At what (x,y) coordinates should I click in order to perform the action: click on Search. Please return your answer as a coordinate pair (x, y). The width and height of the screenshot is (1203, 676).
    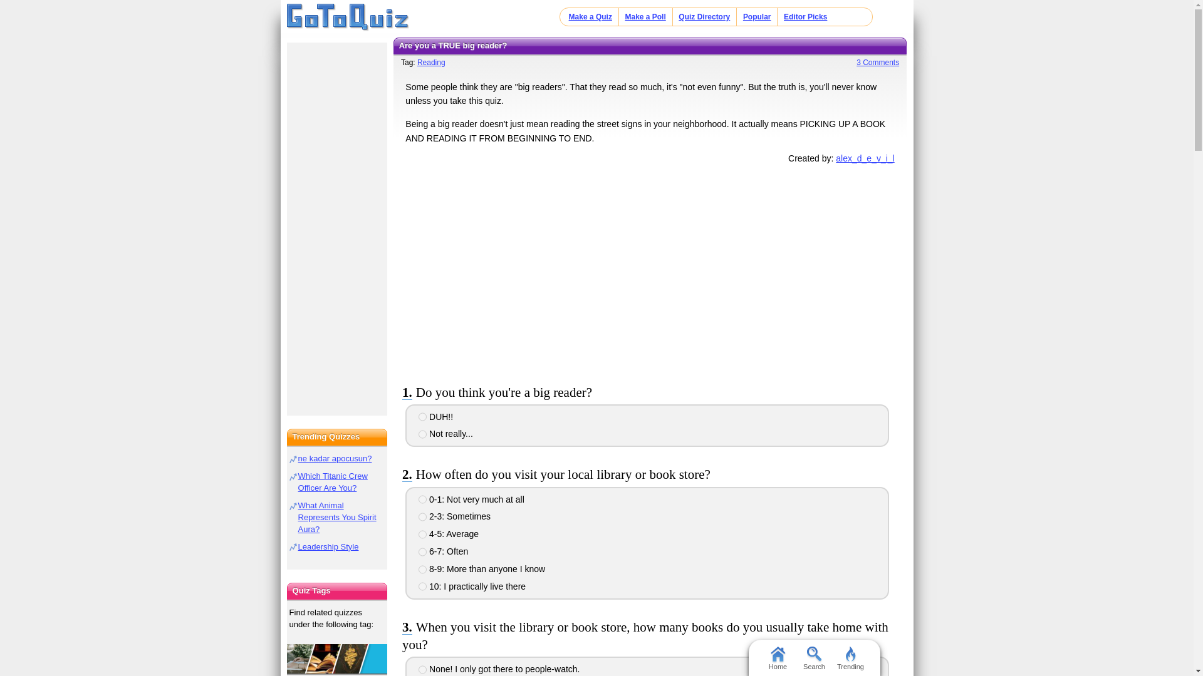
    Looking at the image, I should click on (813, 657).